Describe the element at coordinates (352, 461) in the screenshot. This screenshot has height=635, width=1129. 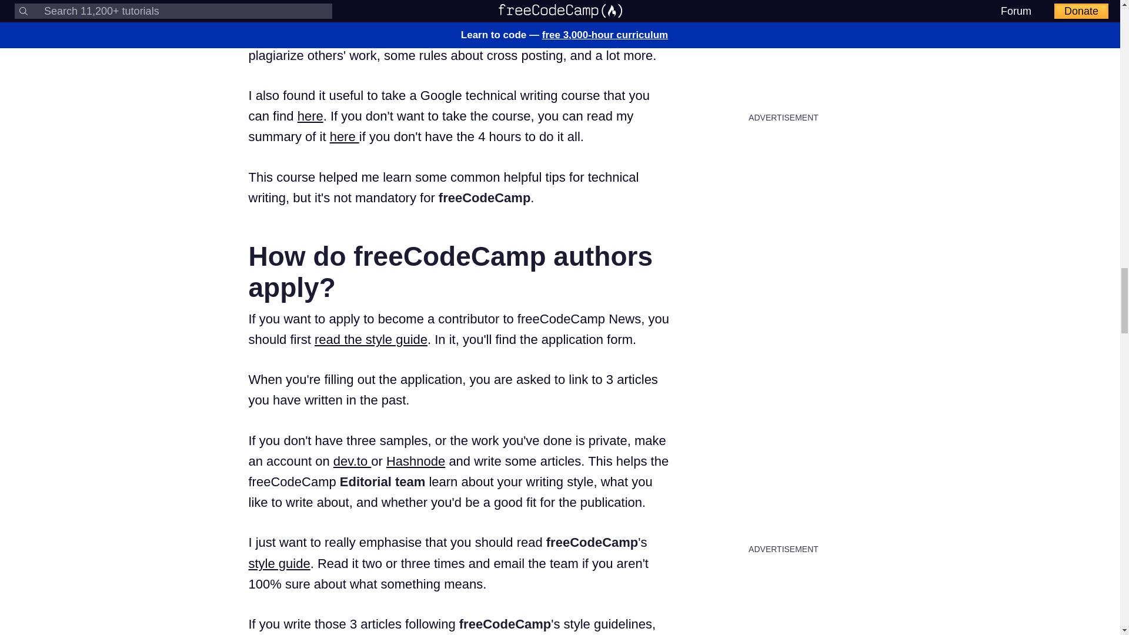
I see `dev.to` at that location.